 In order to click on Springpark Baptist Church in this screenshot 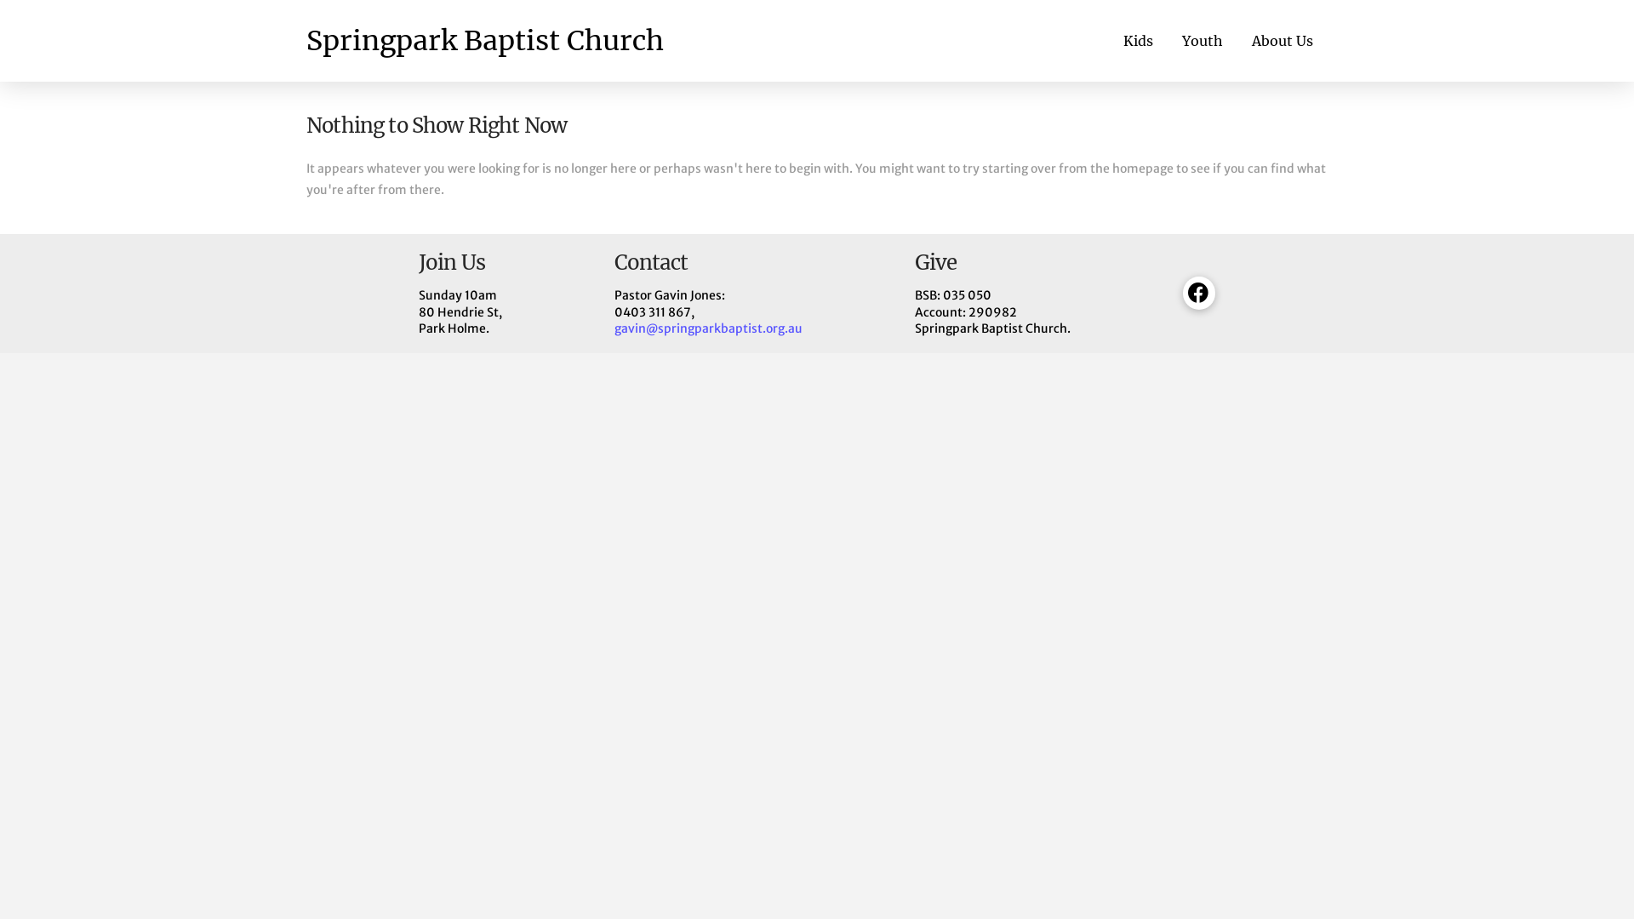, I will do `click(485, 41)`.